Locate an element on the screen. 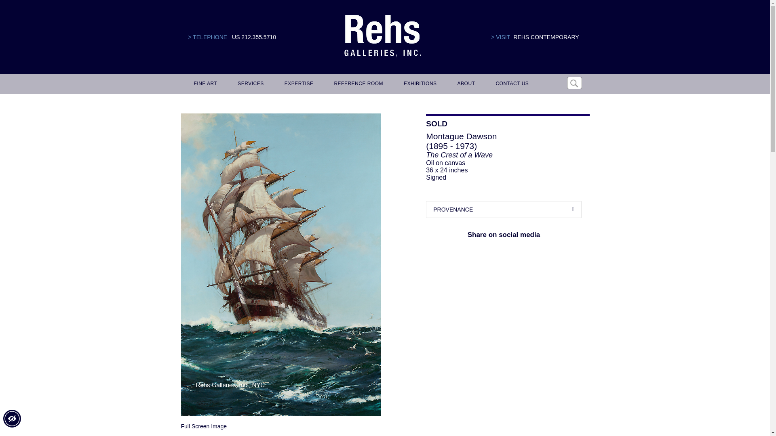 This screenshot has width=776, height=436. REHS CONTEMPORARY is located at coordinates (546, 37).